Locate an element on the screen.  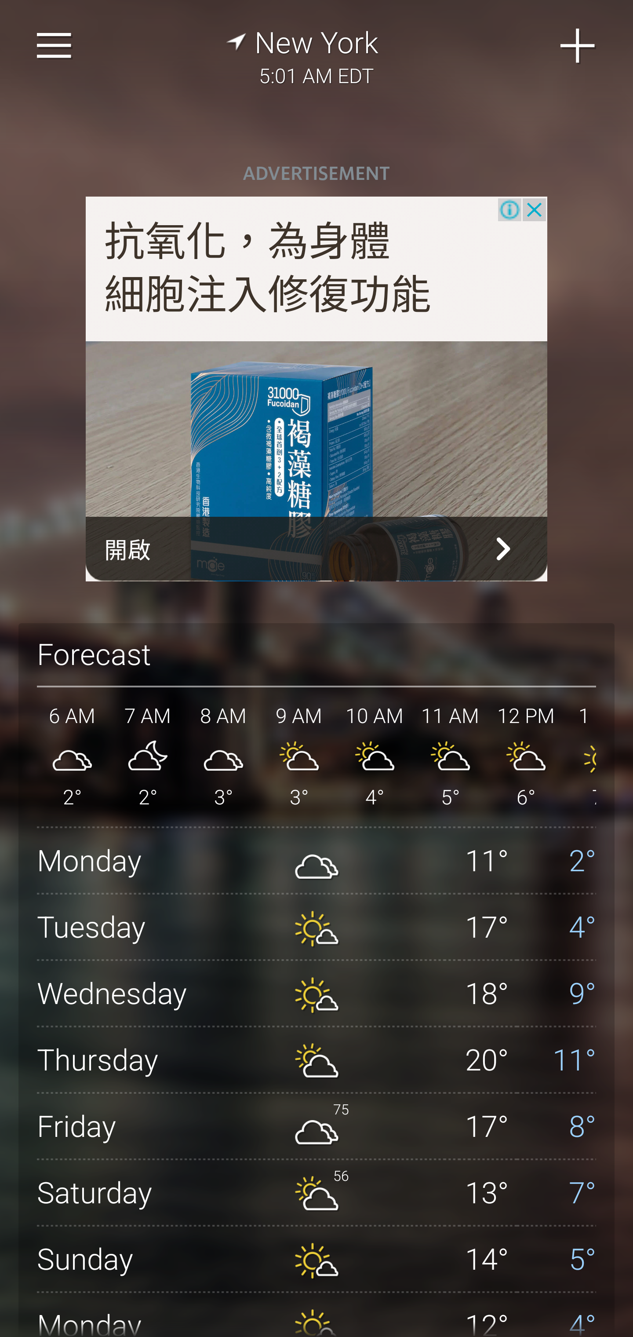
抗氧化，為身體 細胞注入修復功能 抗氧化，為身體 
 細胞注入修復功能 is located at coordinates (268, 268).